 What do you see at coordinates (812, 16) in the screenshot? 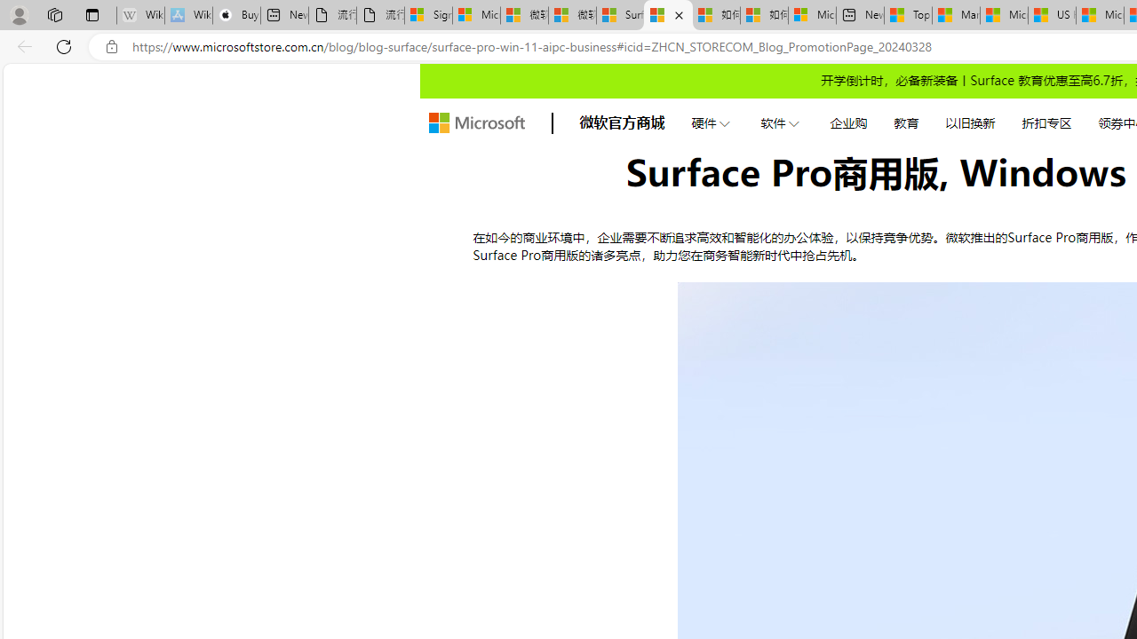
I see `Microsoft account | Account Checkup` at bounding box center [812, 16].